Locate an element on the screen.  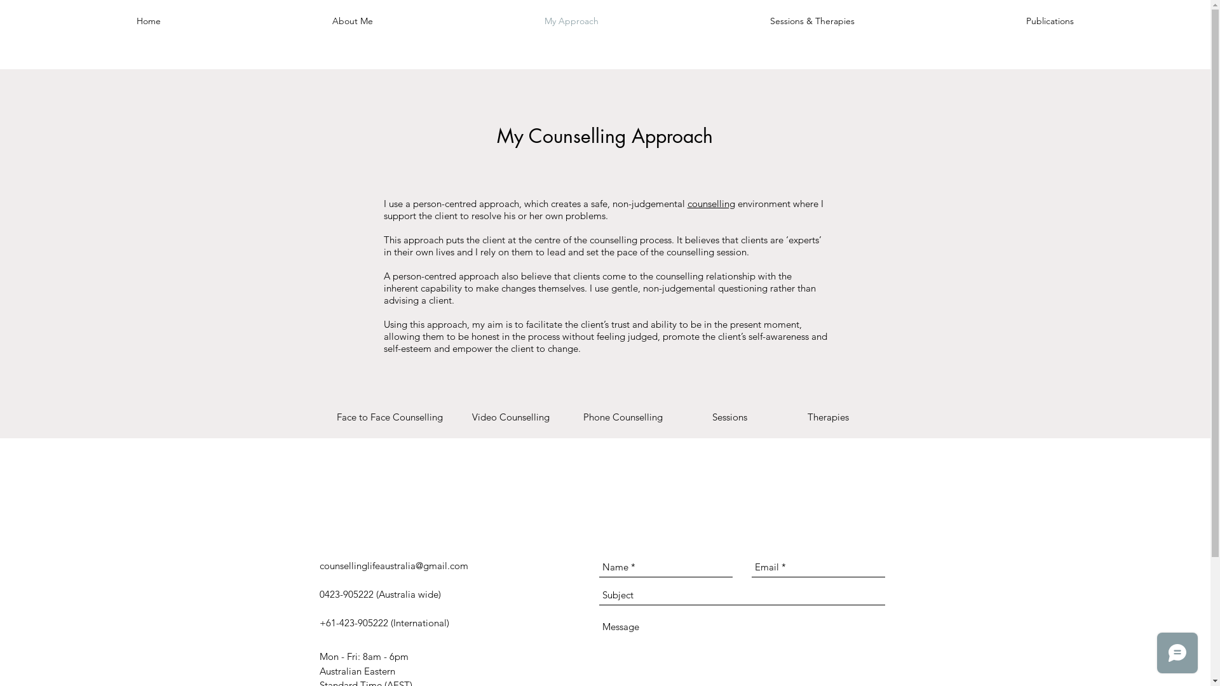
counselling is located at coordinates (712, 203).